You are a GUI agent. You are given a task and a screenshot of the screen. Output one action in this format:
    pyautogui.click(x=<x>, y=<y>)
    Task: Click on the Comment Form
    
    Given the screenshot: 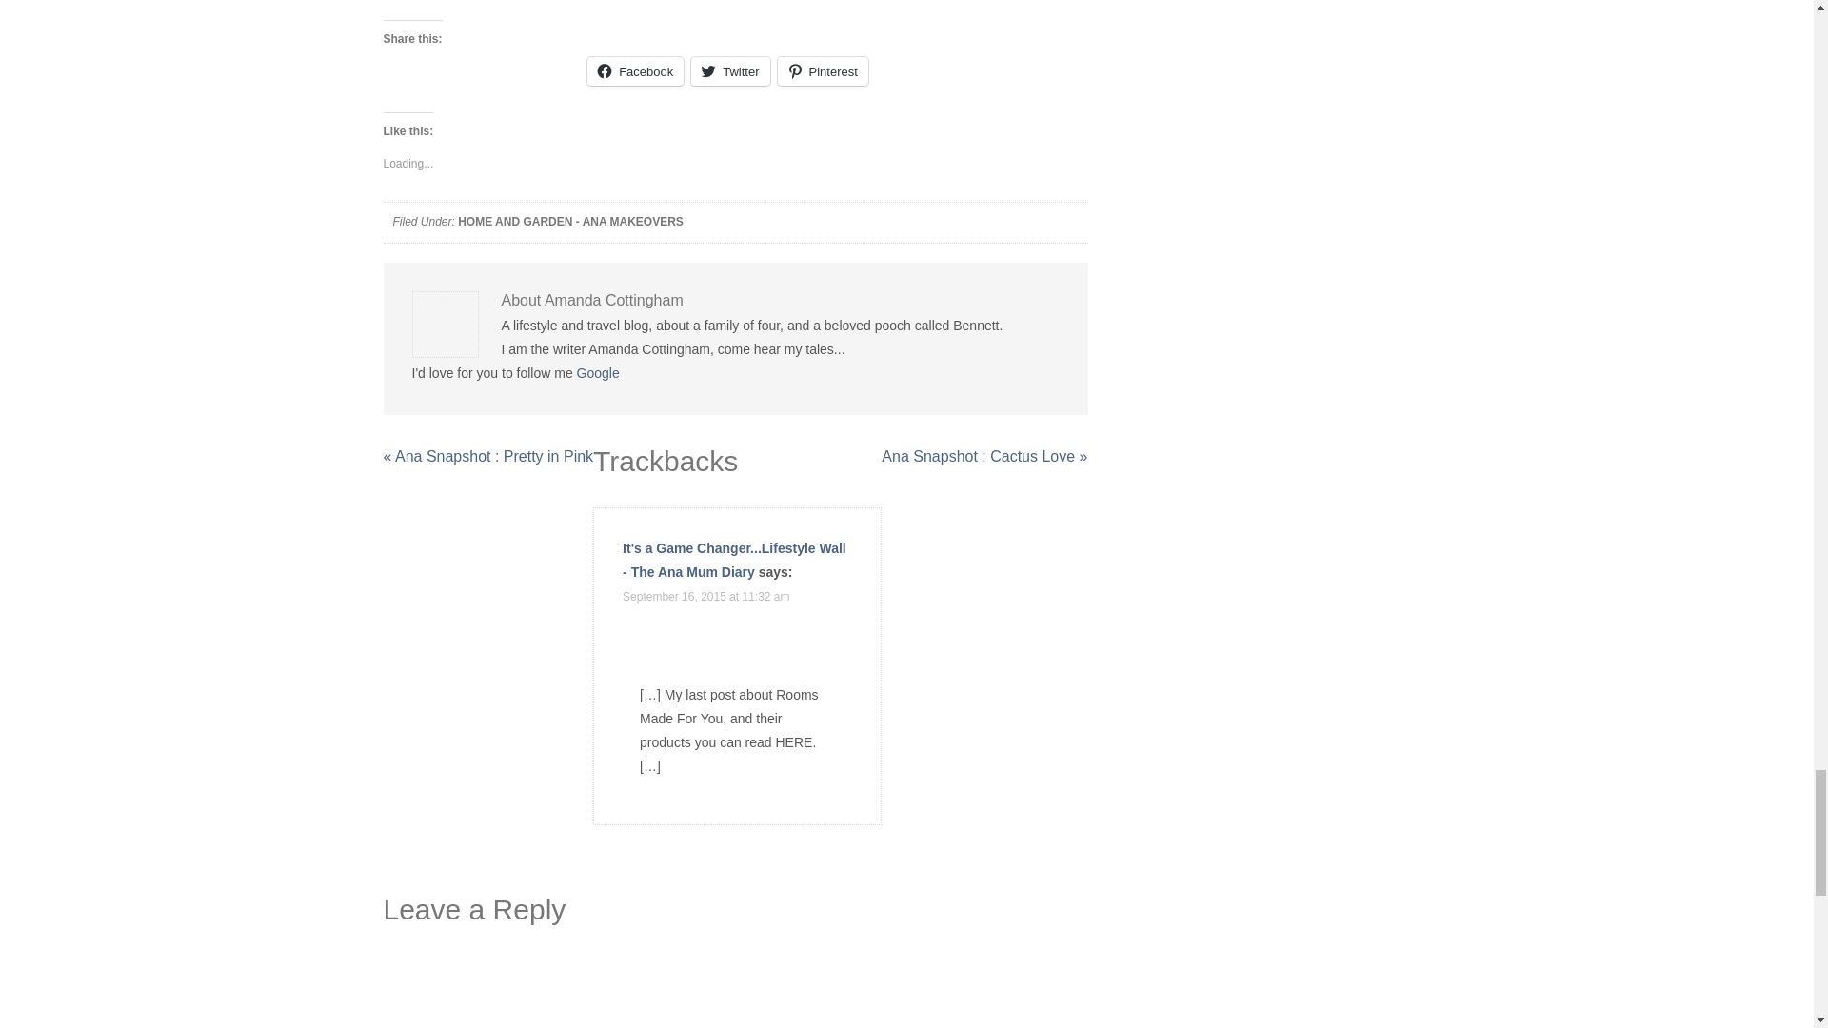 What is the action you would take?
    pyautogui.click(x=735, y=982)
    